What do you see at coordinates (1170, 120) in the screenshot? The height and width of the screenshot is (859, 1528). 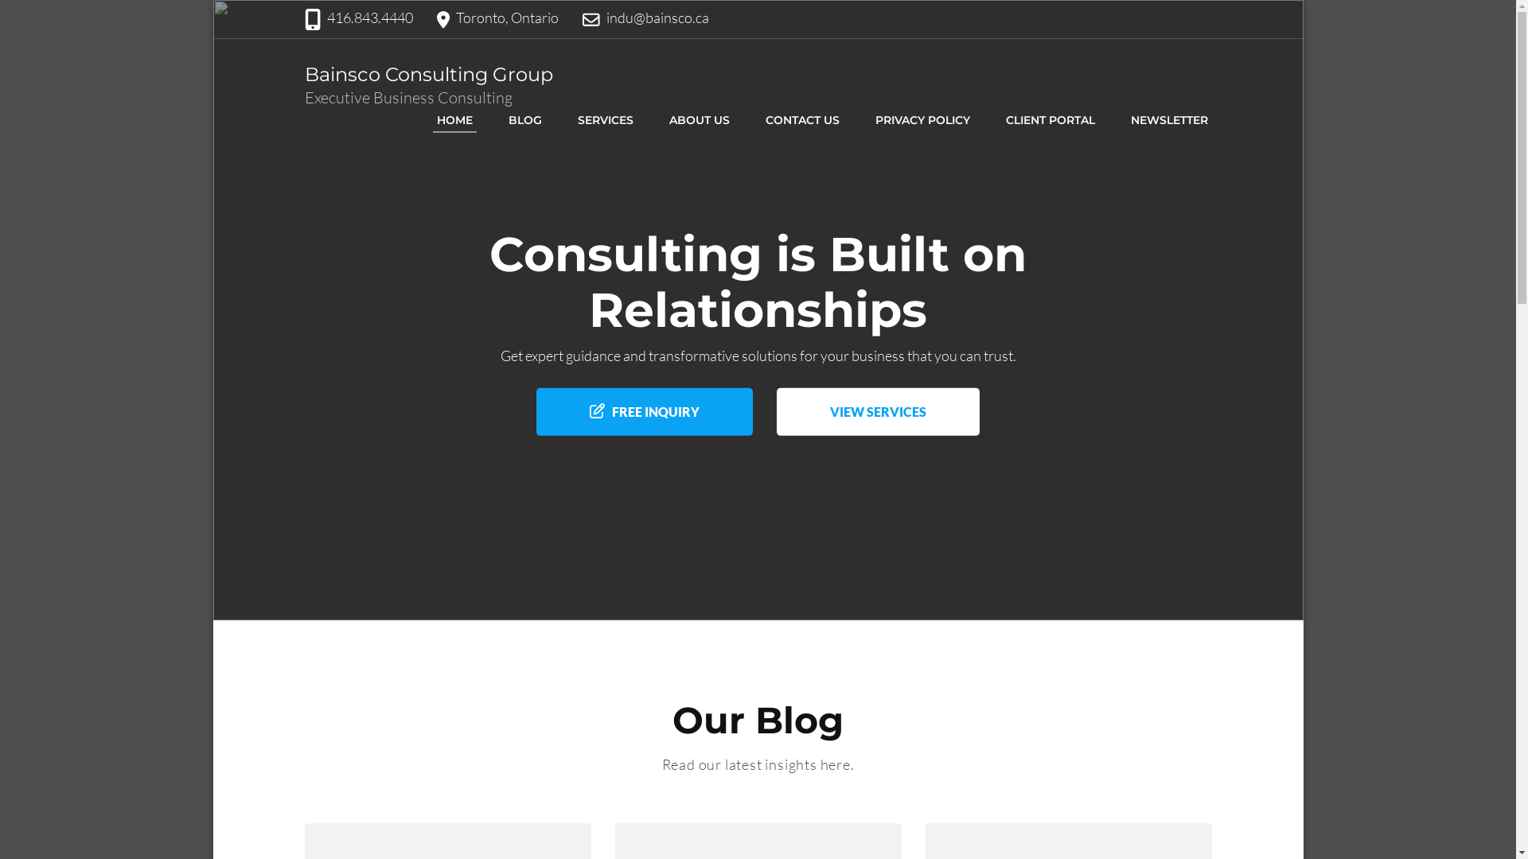 I see `NEWSLETTER` at bounding box center [1170, 120].